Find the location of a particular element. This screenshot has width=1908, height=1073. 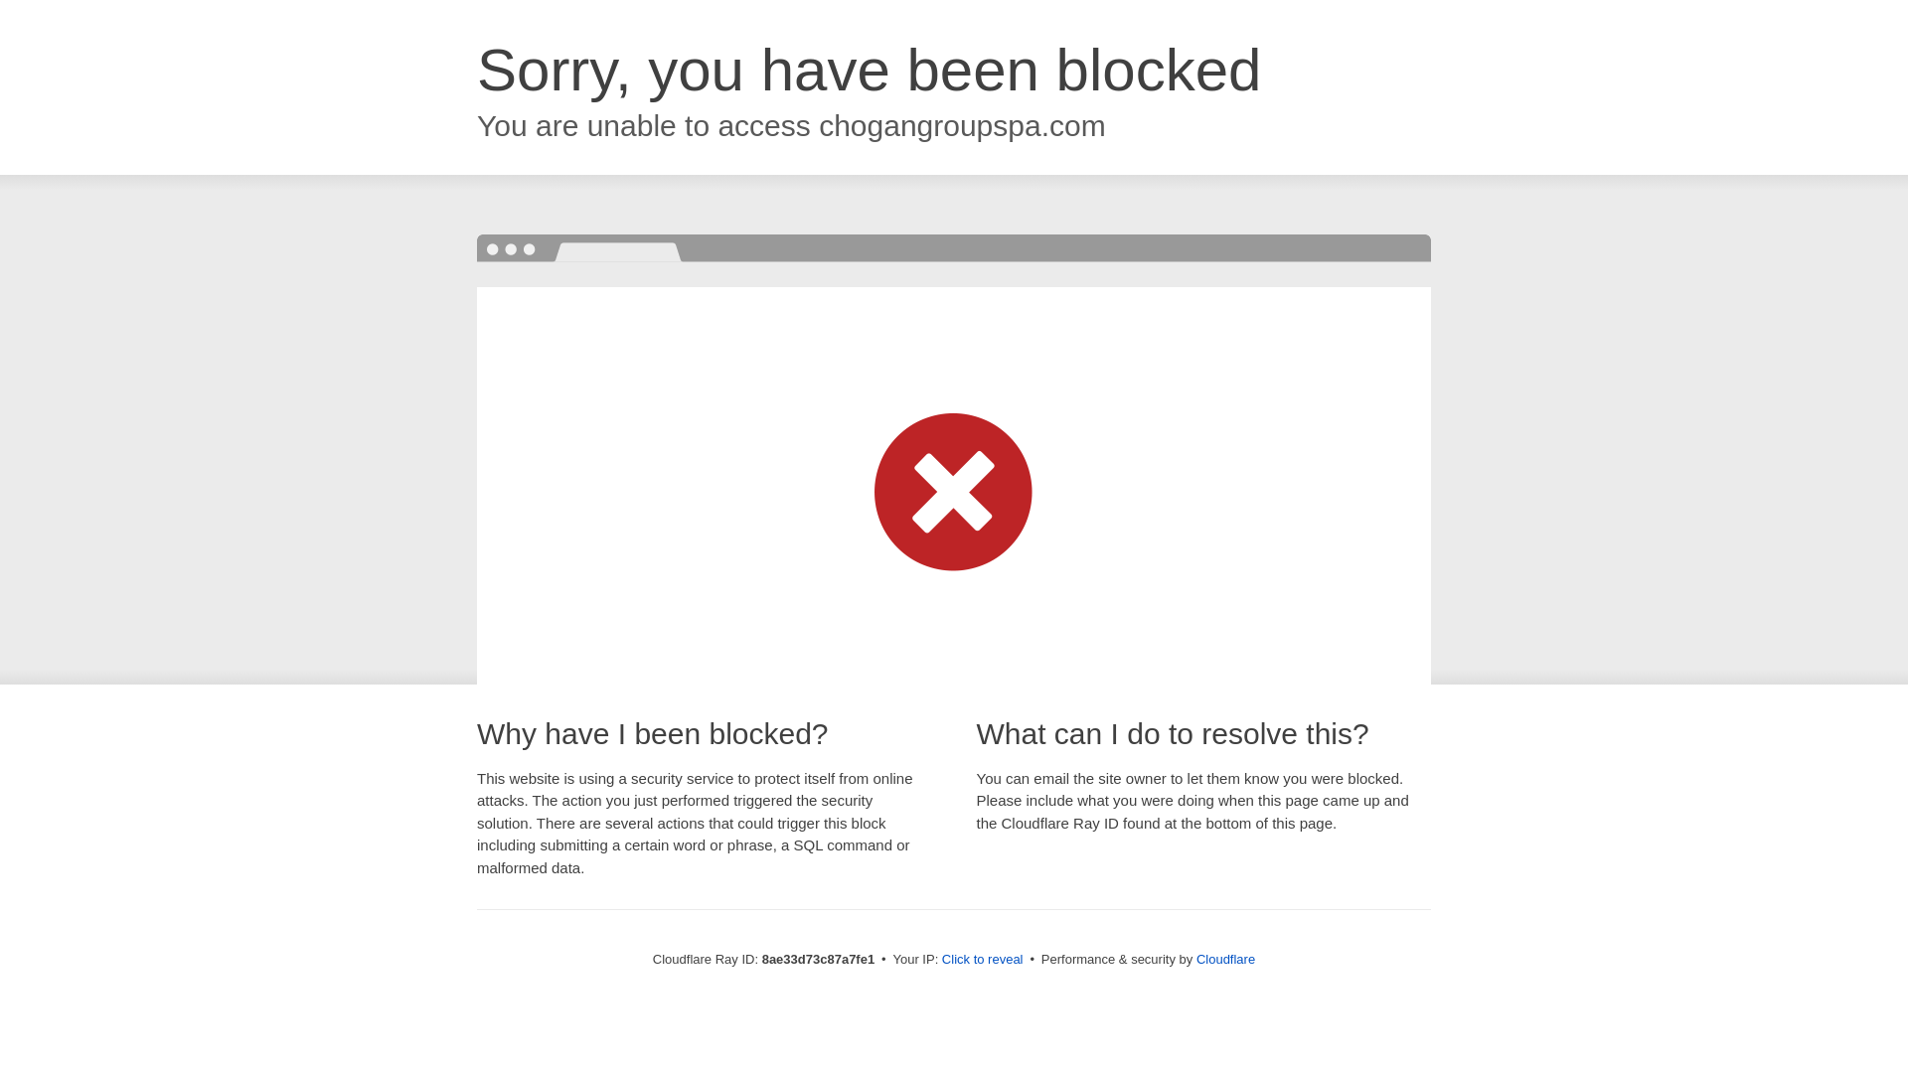

Cloudflare is located at coordinates (1225, 959).